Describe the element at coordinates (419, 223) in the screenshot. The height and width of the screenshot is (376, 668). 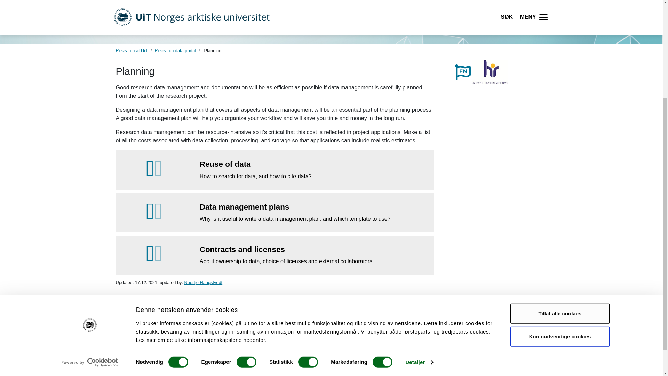
I see `Detaljer` at that location.